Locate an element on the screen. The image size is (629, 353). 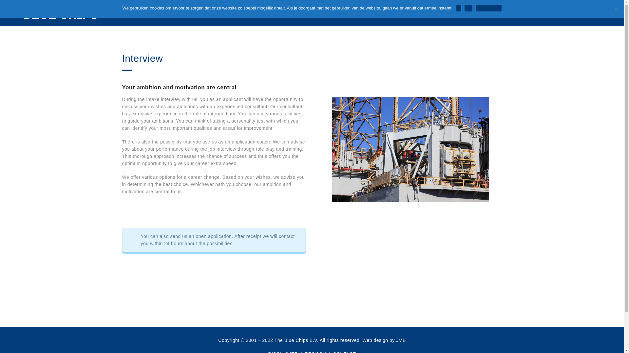
WAT WE DOEN is located at coordinates (460, 13).